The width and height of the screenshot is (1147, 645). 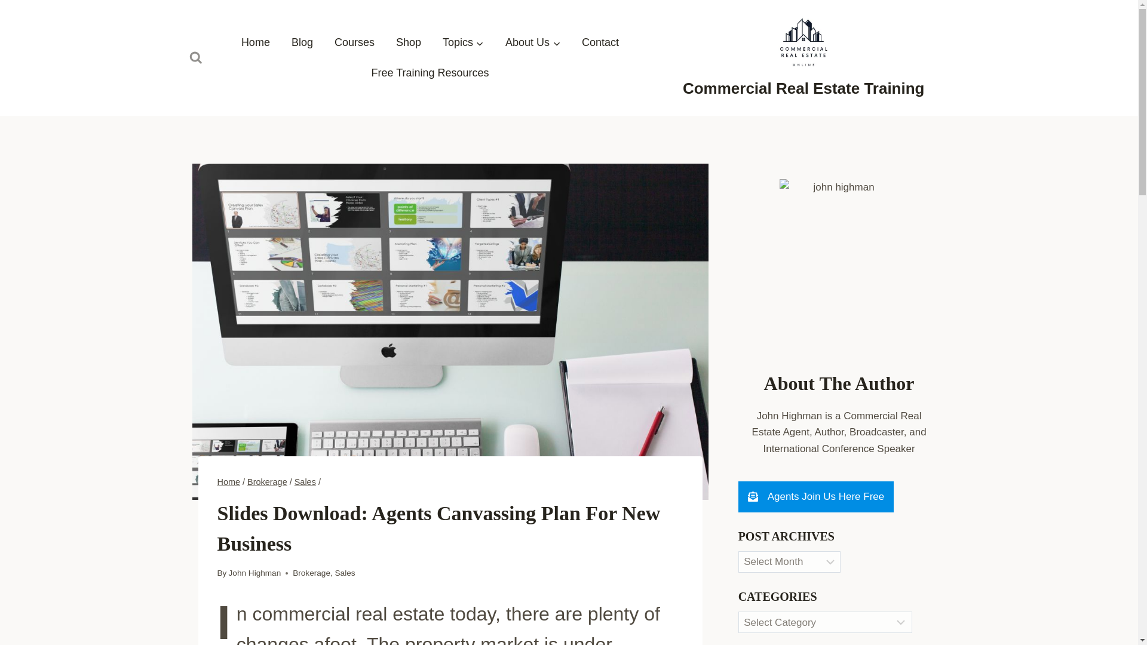 I want to click on Topics, so click(x=463, y=43).